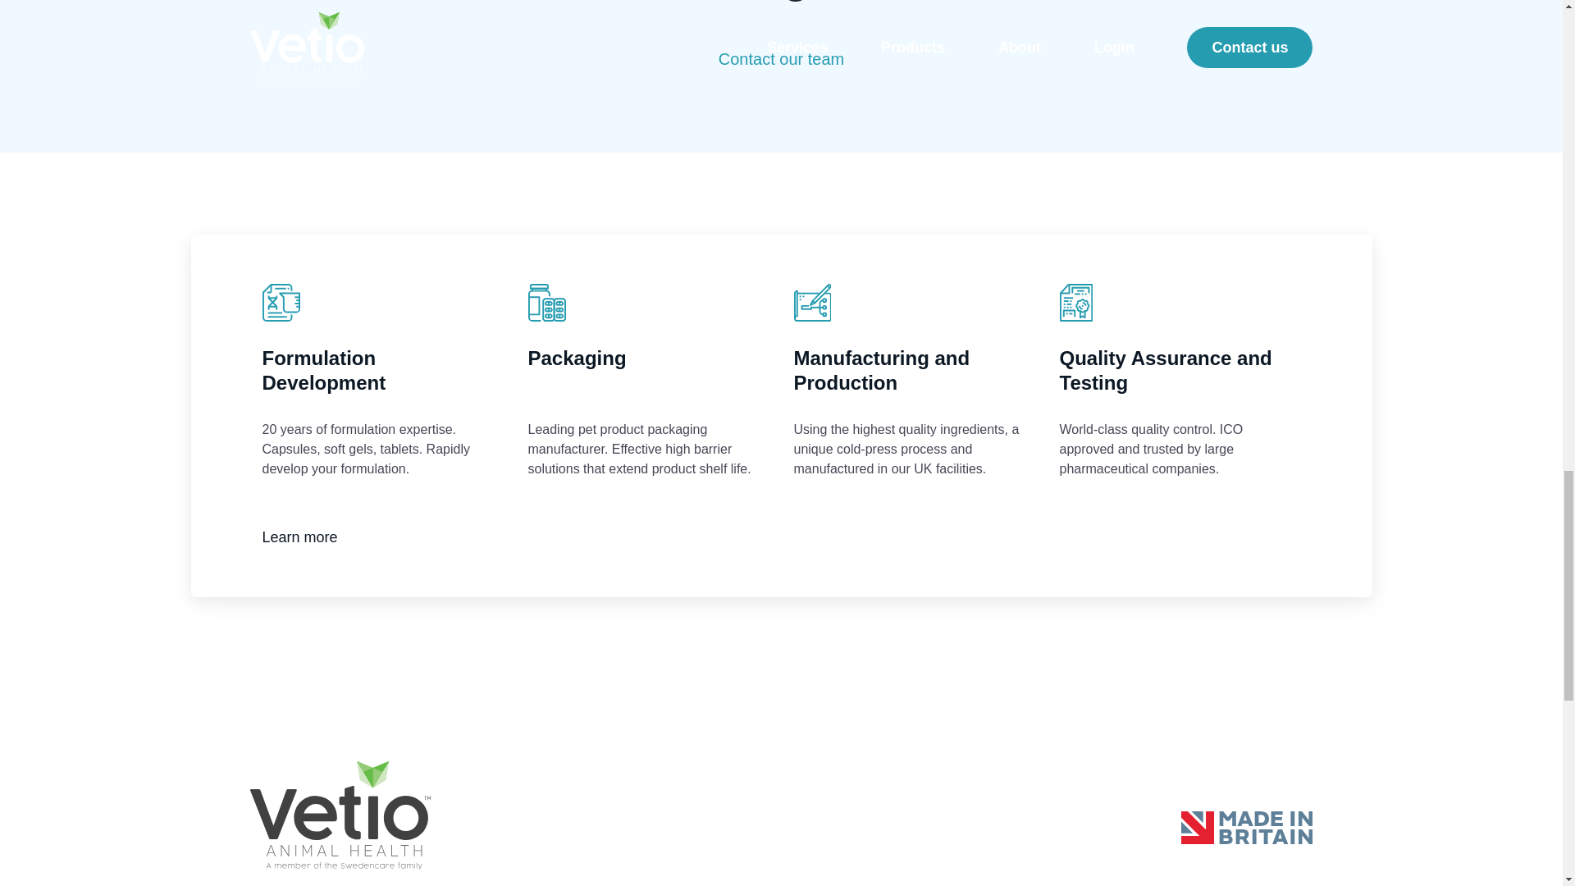  Describe the element at coordinates (300, 537) in the screenshot. I see `Learn more about our services` at that location.